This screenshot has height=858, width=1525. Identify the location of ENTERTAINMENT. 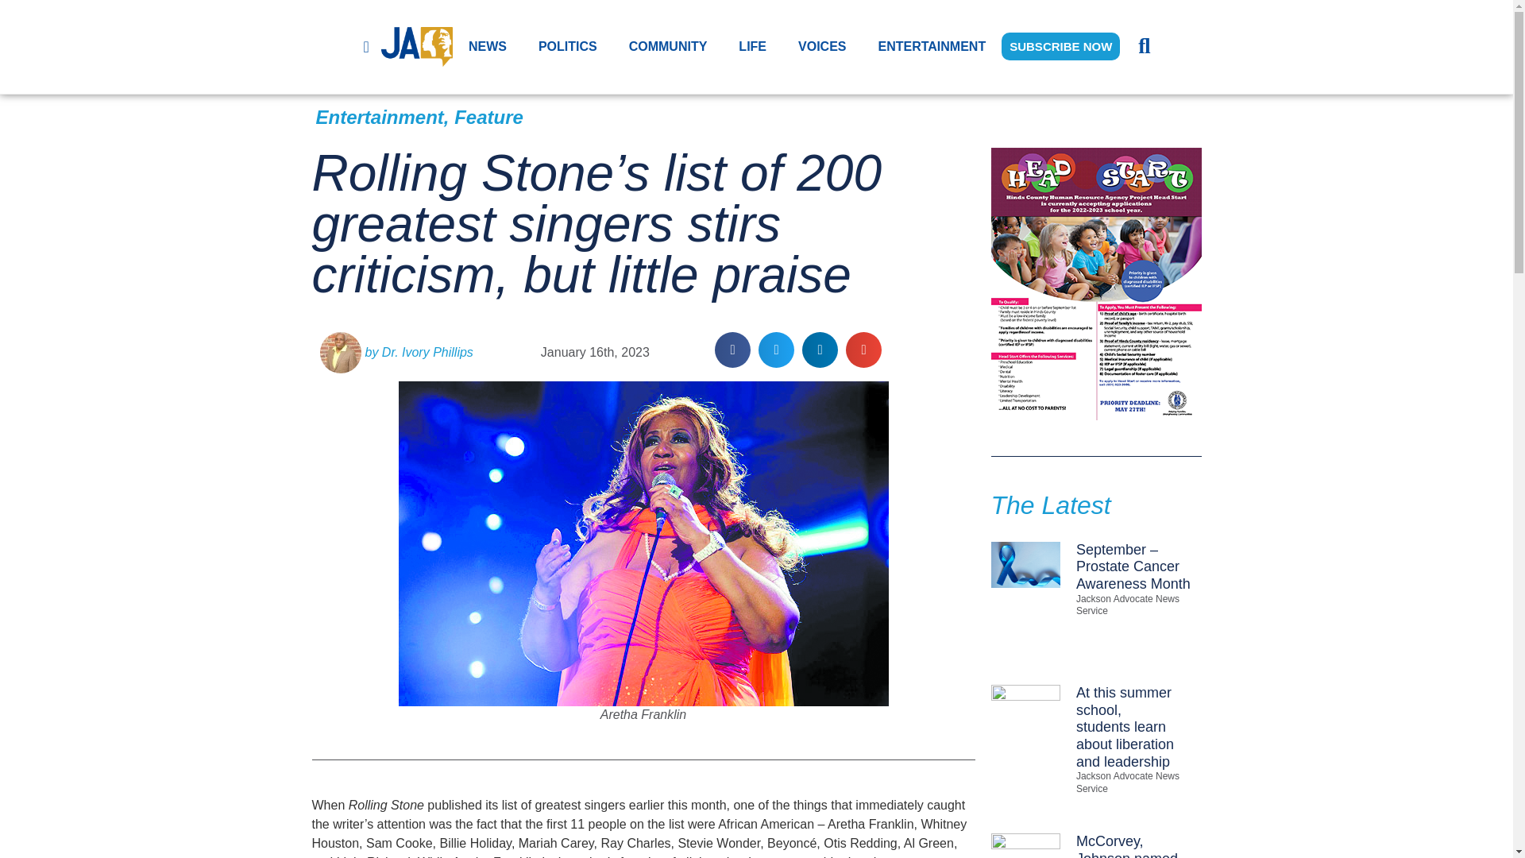
(932, 46).